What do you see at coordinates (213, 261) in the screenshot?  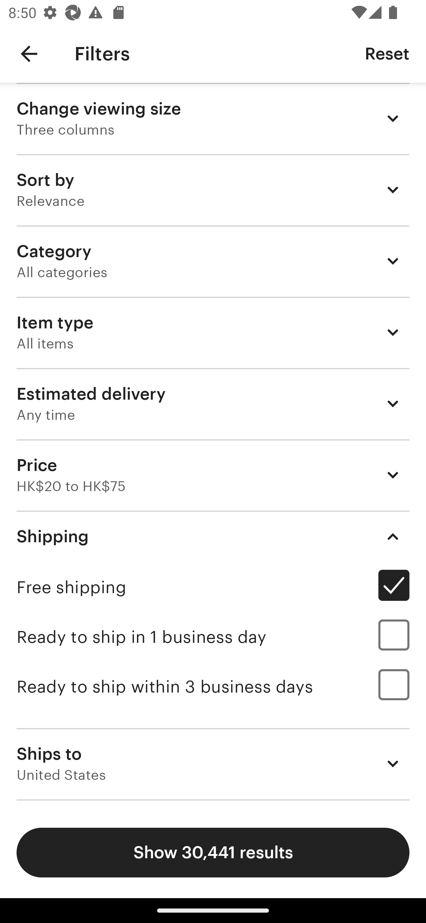 I see `Category All categories` at bounding box center [213, 261].